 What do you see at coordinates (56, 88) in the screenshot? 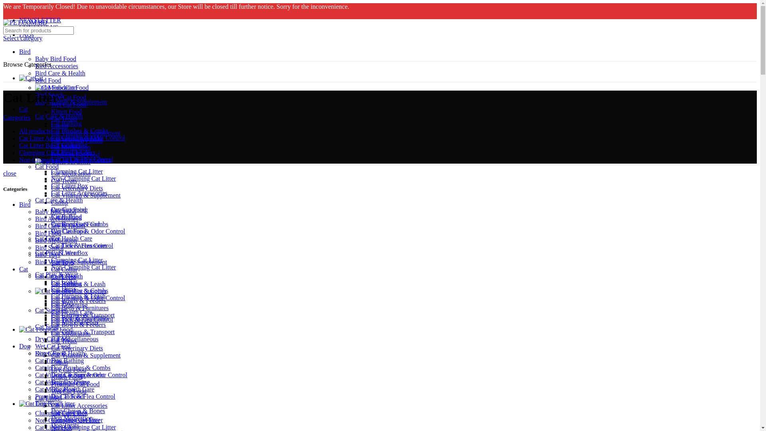
I see `Bird Medication` at bounding box center [56, 88].